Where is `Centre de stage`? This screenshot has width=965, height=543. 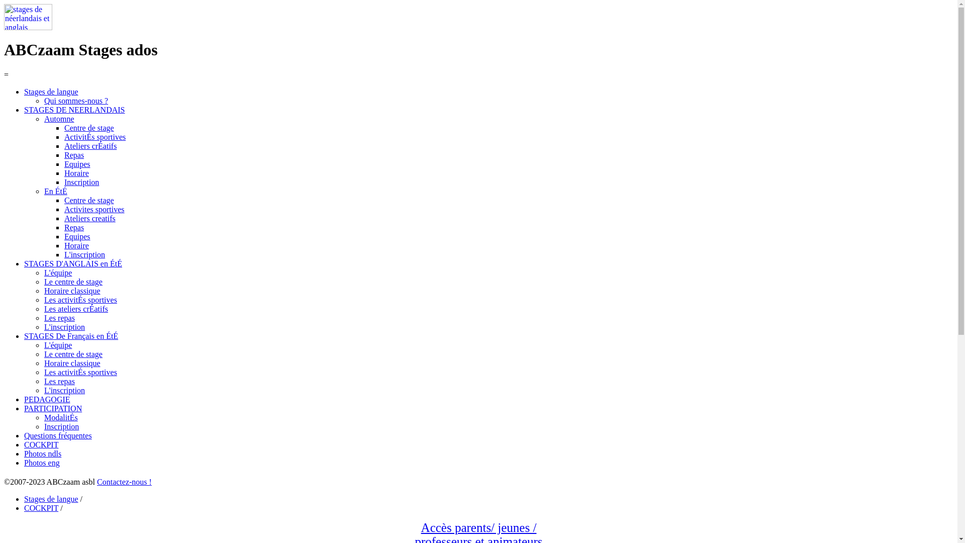 Centre de stage is located at coordinates (89, 200).